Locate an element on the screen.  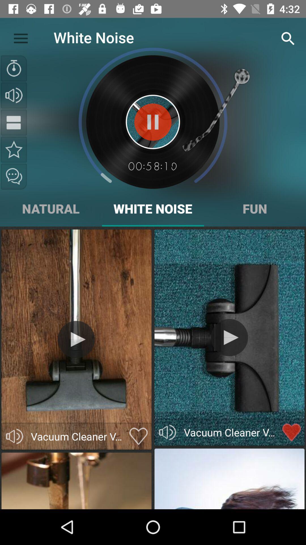
save to favorites is located at coordinates (14, 149).